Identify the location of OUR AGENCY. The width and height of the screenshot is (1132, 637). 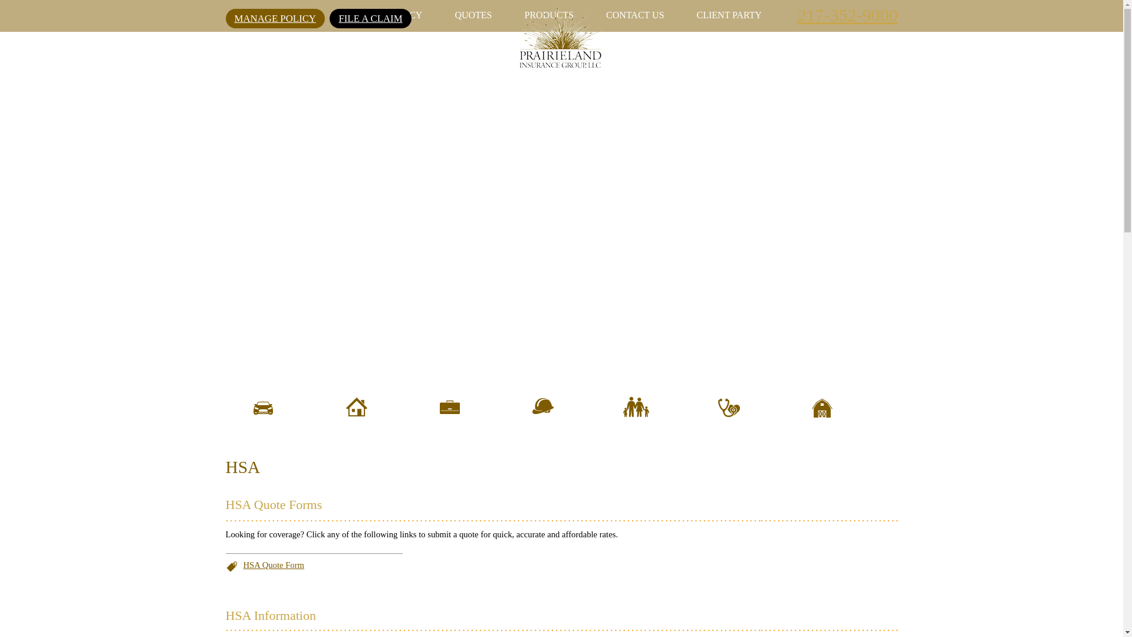
(391, 14).